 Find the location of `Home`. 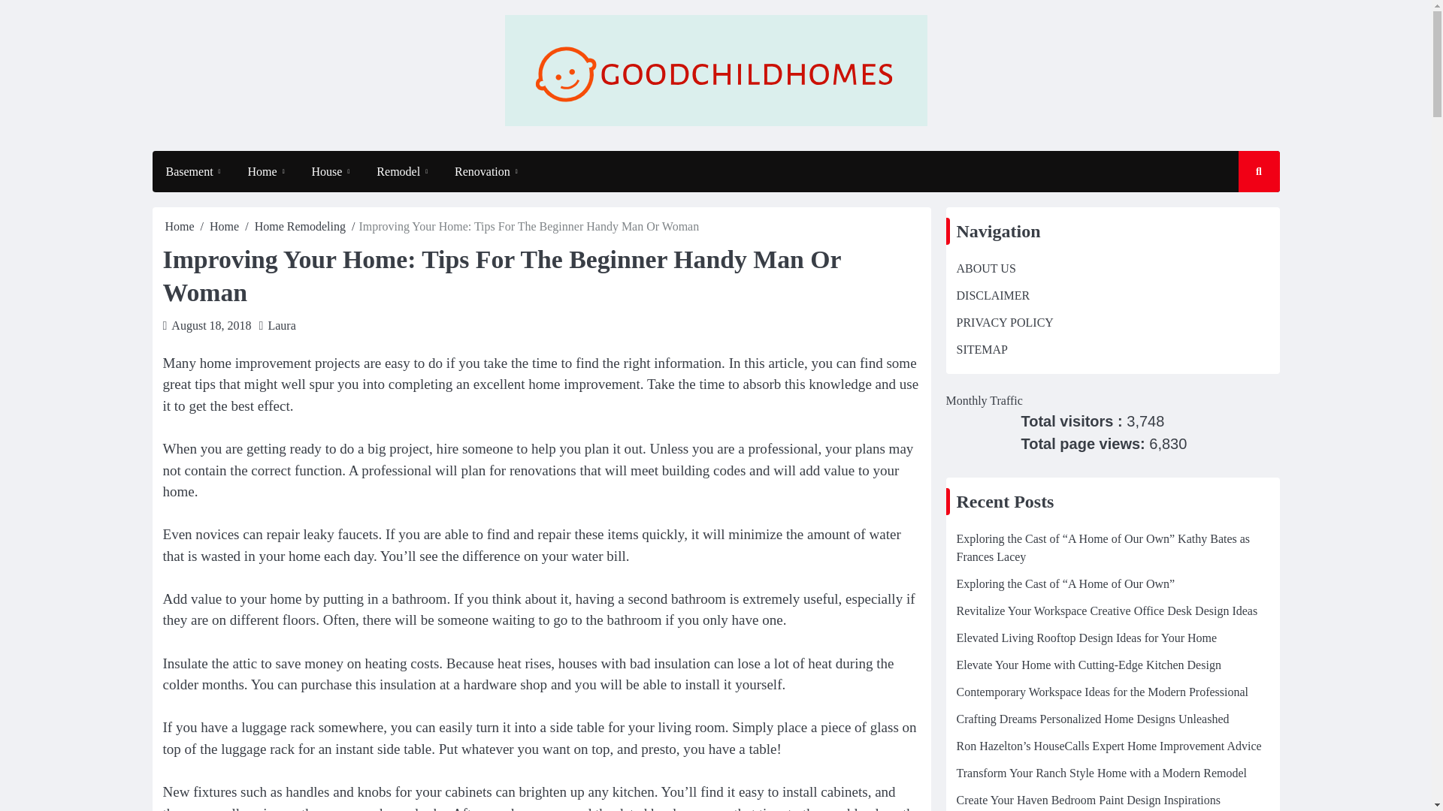

Home is located at coordinates (224, 225).